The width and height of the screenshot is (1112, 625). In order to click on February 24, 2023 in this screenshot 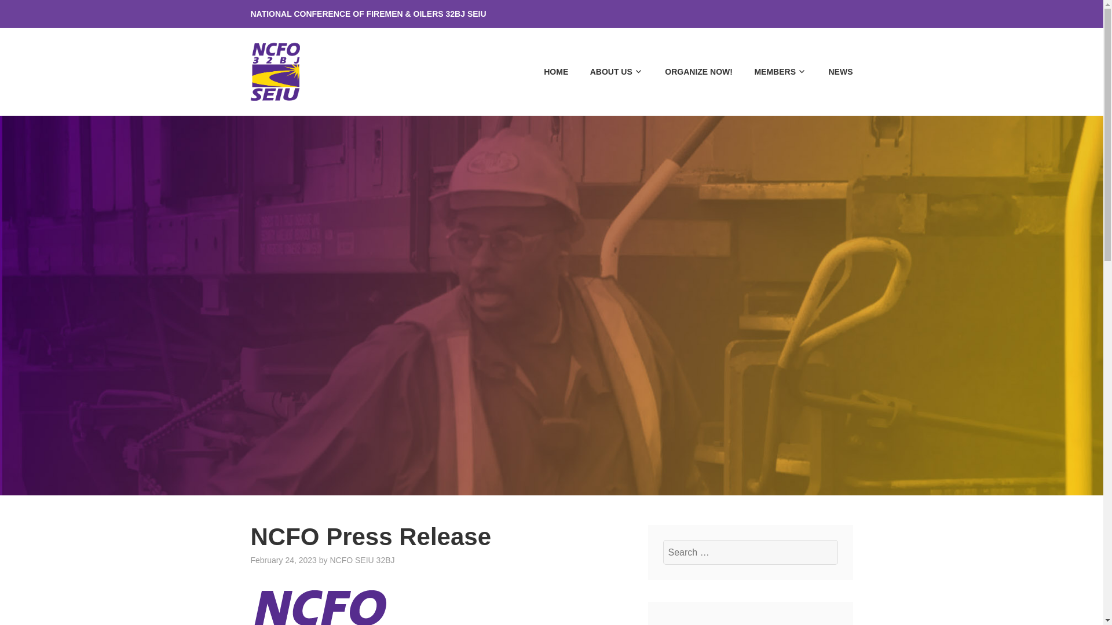, I will do `click(283, 560)`.